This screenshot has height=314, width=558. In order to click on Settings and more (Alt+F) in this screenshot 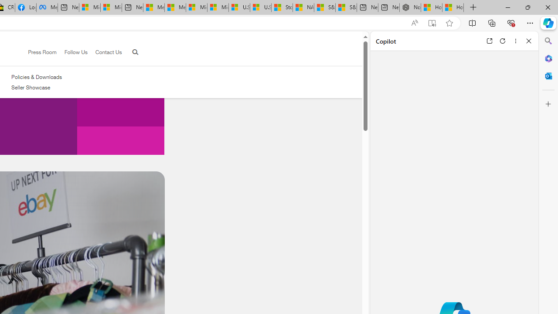, I will do `click(530, 23)`.